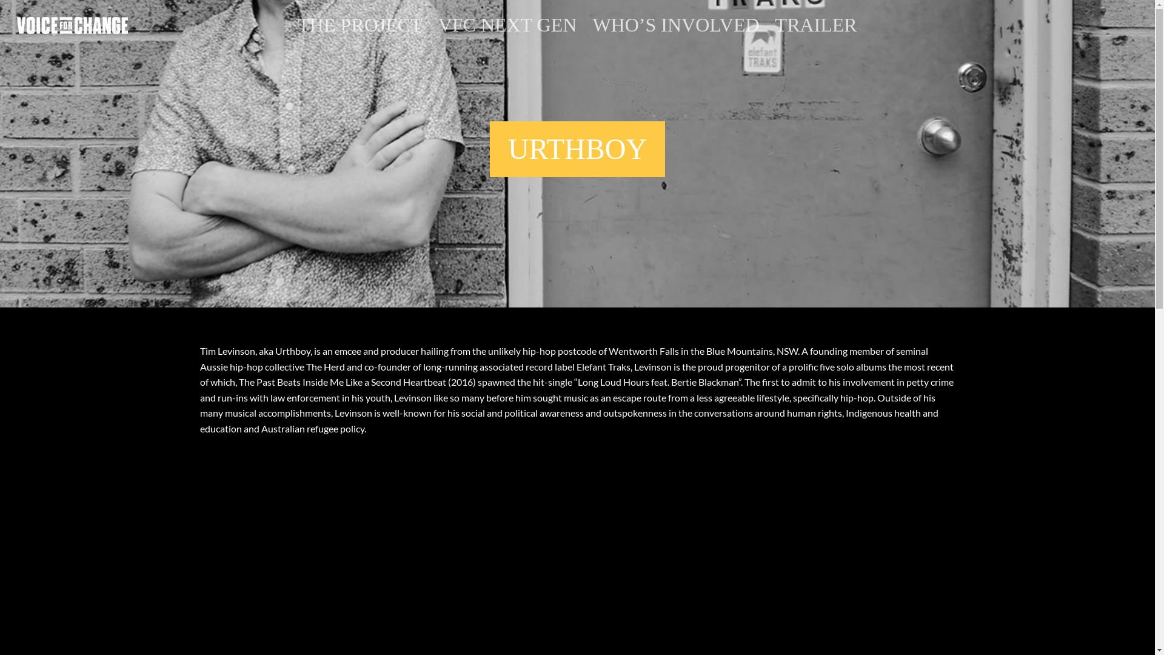 Image resolution: width=1164 pixels, height=655 pixels. I want to click on VFC NEXT GEN, so click(508, 33).